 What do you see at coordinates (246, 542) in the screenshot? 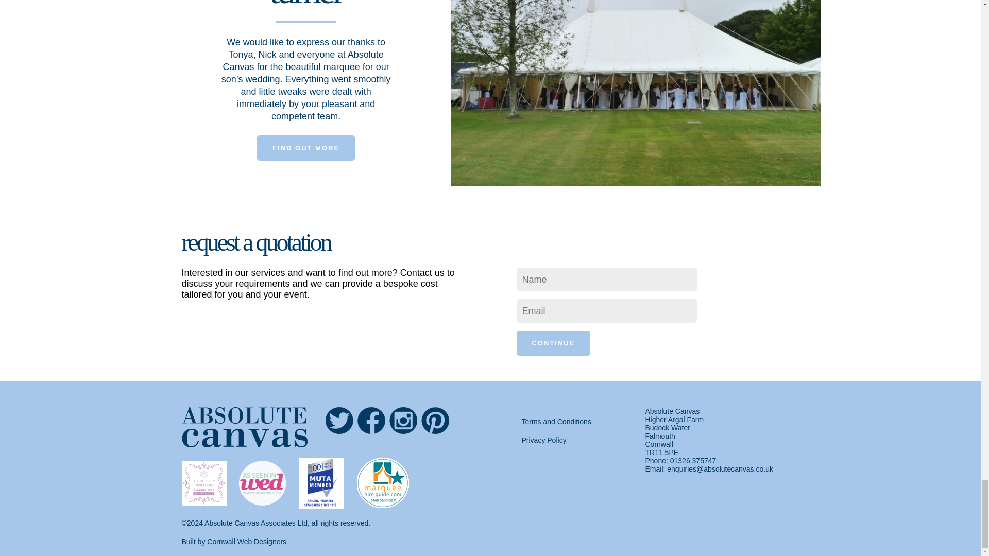
I see `Cornwall Web Designers` at bounding box center [246, 542].